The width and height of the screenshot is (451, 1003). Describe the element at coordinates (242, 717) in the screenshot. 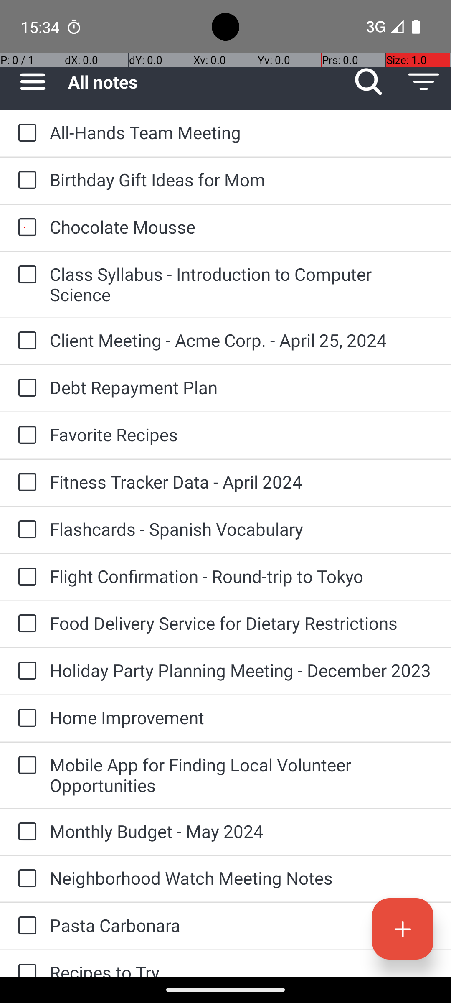

I see `Home Improvement` at that location.